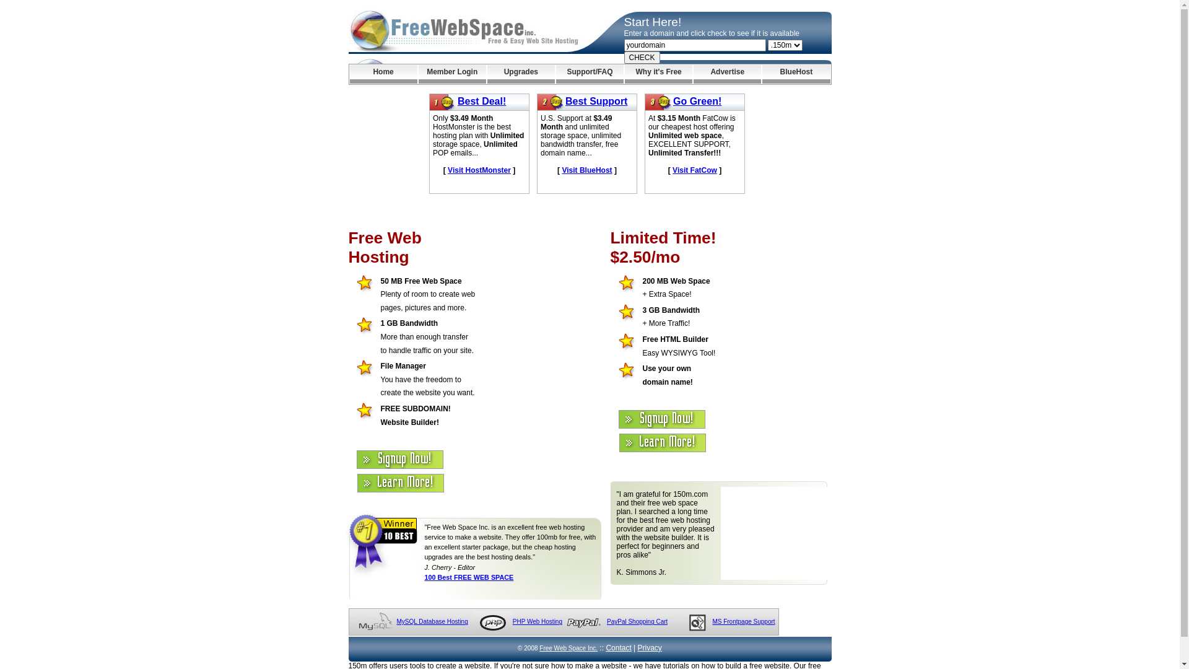 This screenshot has height=669, width=1189. What do you see at coordinates (432, 622) in the screenshot?
I see `MySQL Database Hosting` at bounding box center [432, 622].